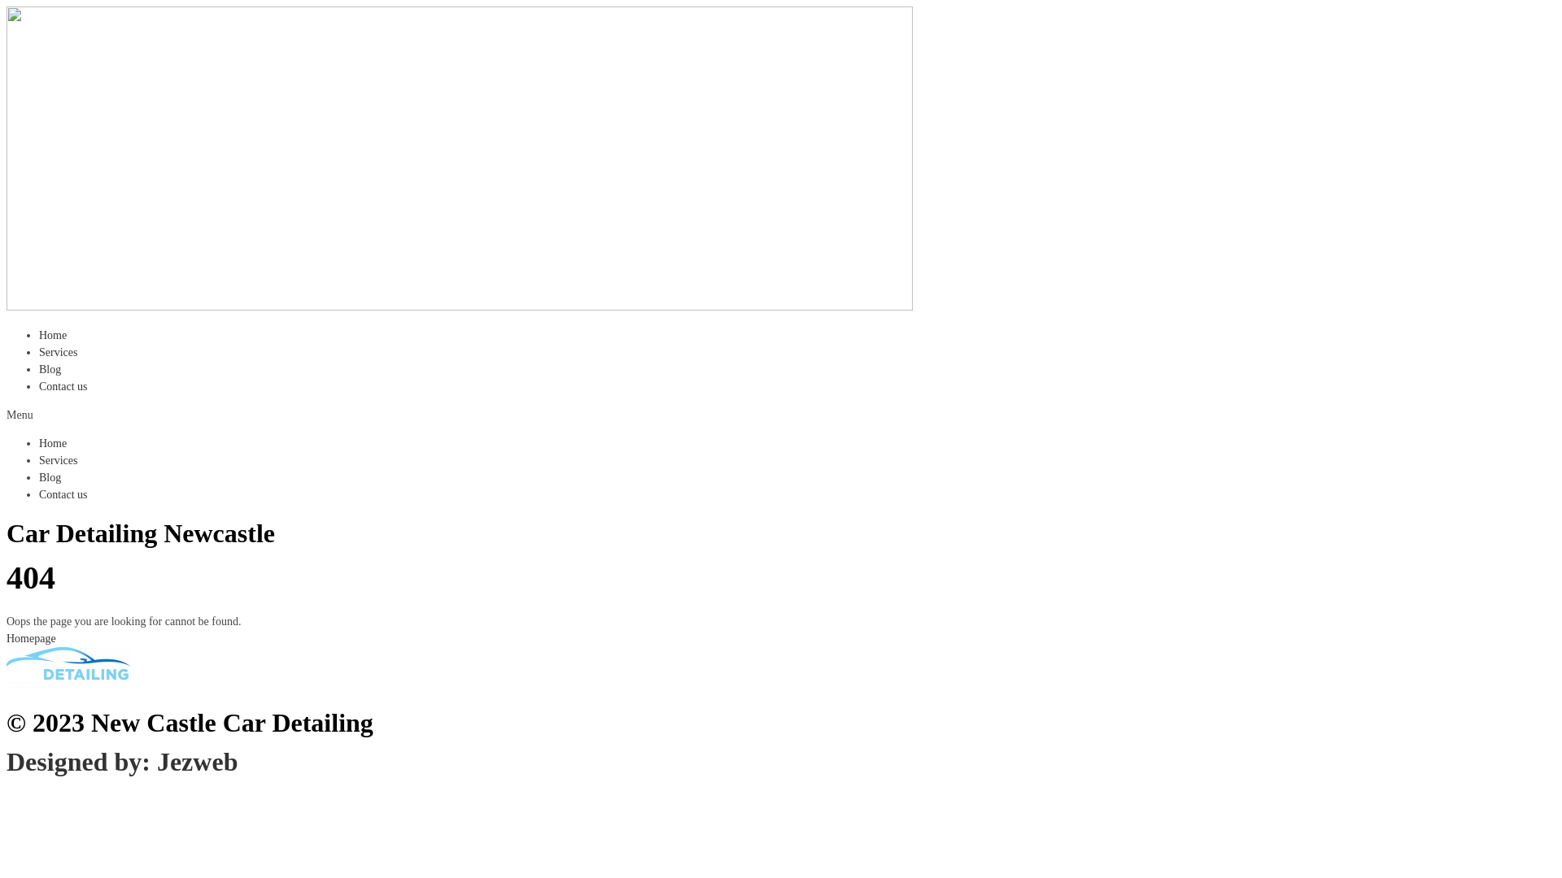 The height and width of the screenshot is (878, 1562). Describe the element at coordinates (50, 478) in the screenshot. I see `Blog` at that location.